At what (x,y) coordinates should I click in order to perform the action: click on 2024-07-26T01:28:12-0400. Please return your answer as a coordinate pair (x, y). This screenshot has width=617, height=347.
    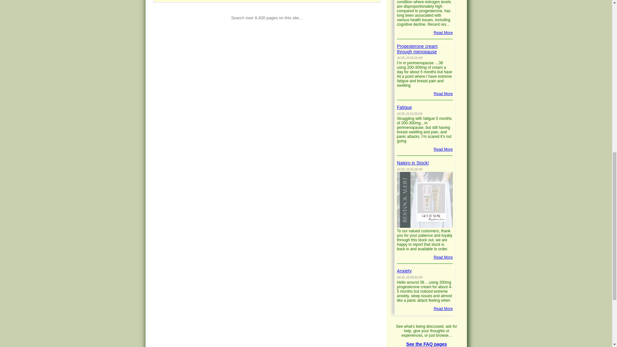
    Looking at the image, I should click on (409, 113).